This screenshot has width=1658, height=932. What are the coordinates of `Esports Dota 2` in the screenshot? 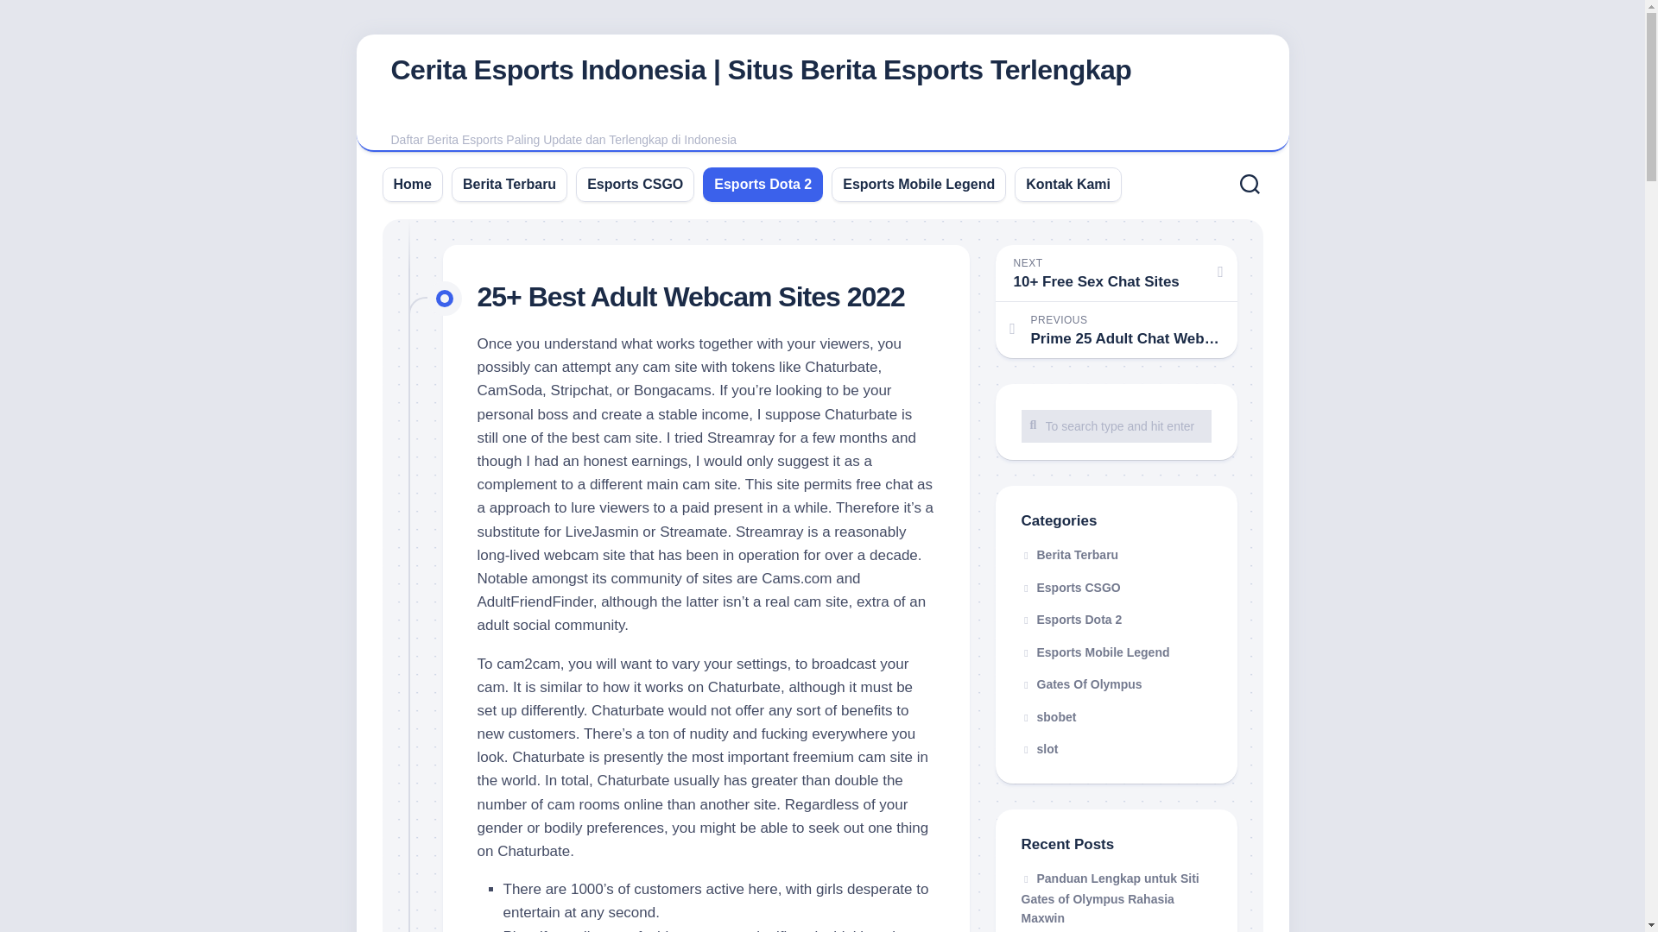 It's located at (763, 183).